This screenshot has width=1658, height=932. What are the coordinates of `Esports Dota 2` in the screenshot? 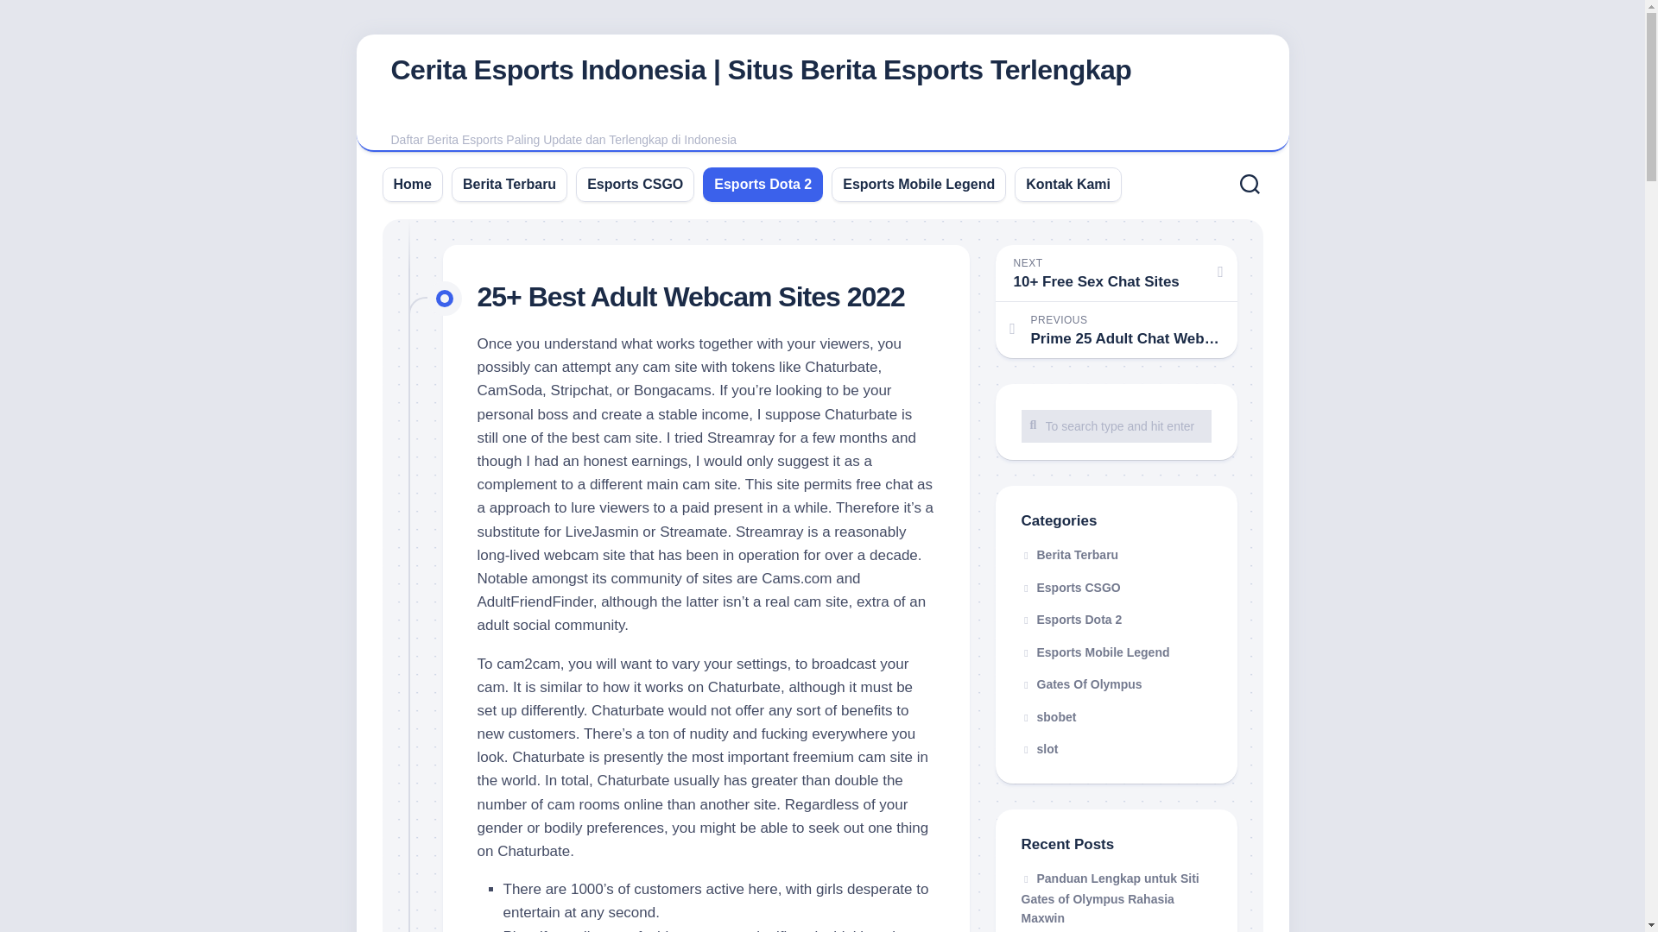 It's located at (763, 183).